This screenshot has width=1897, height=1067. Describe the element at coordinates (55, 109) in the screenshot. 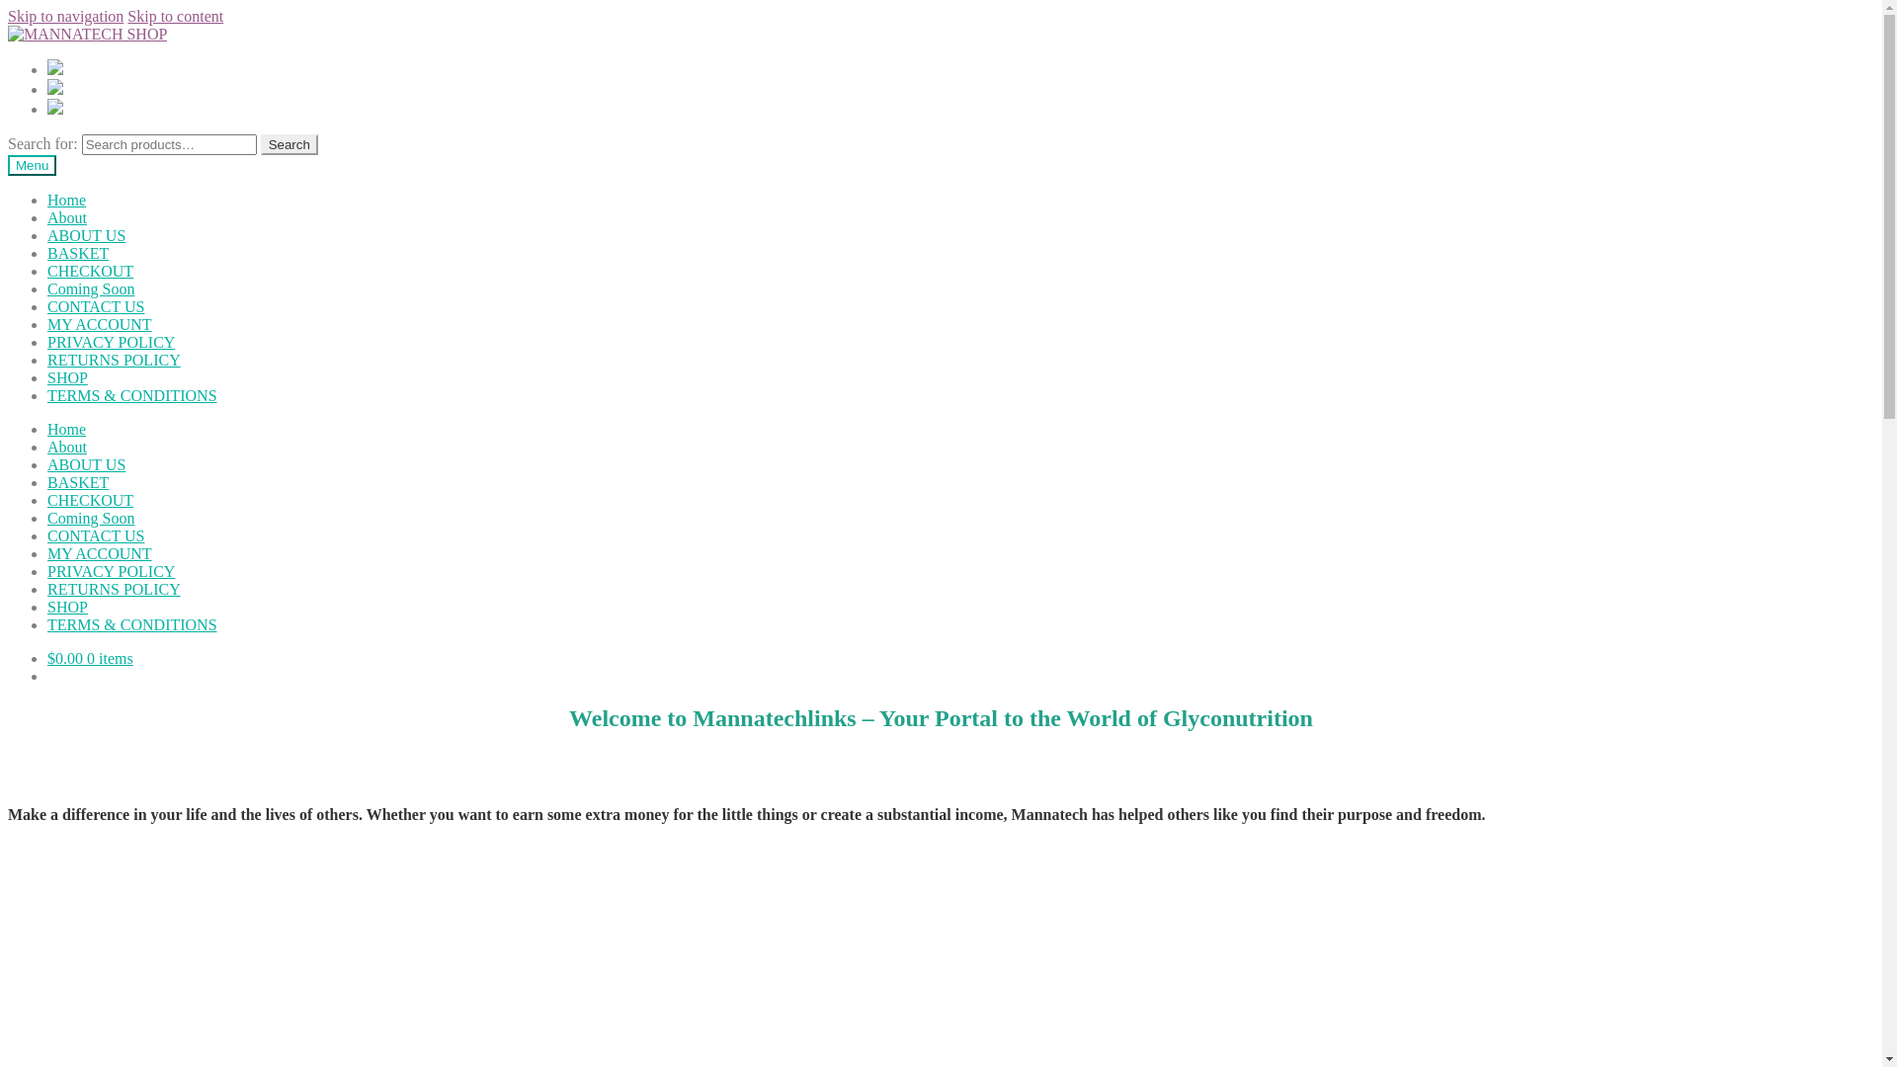

I see `Youtube` at that location.